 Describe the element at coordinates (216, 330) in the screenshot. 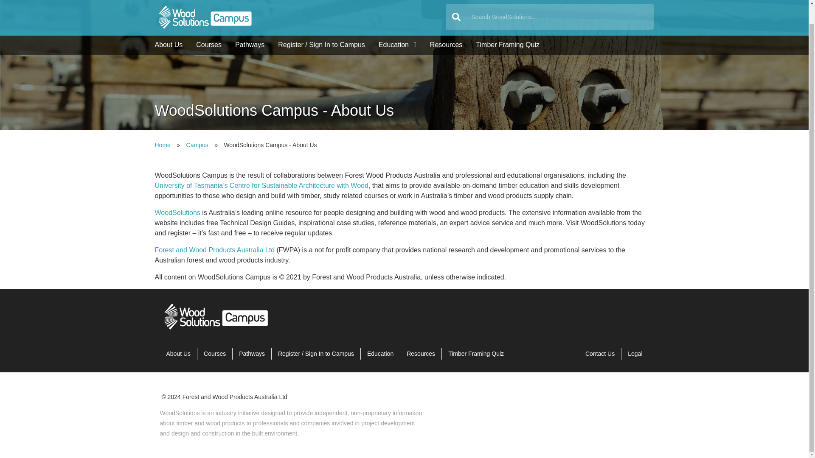

I see `Home` at that location.